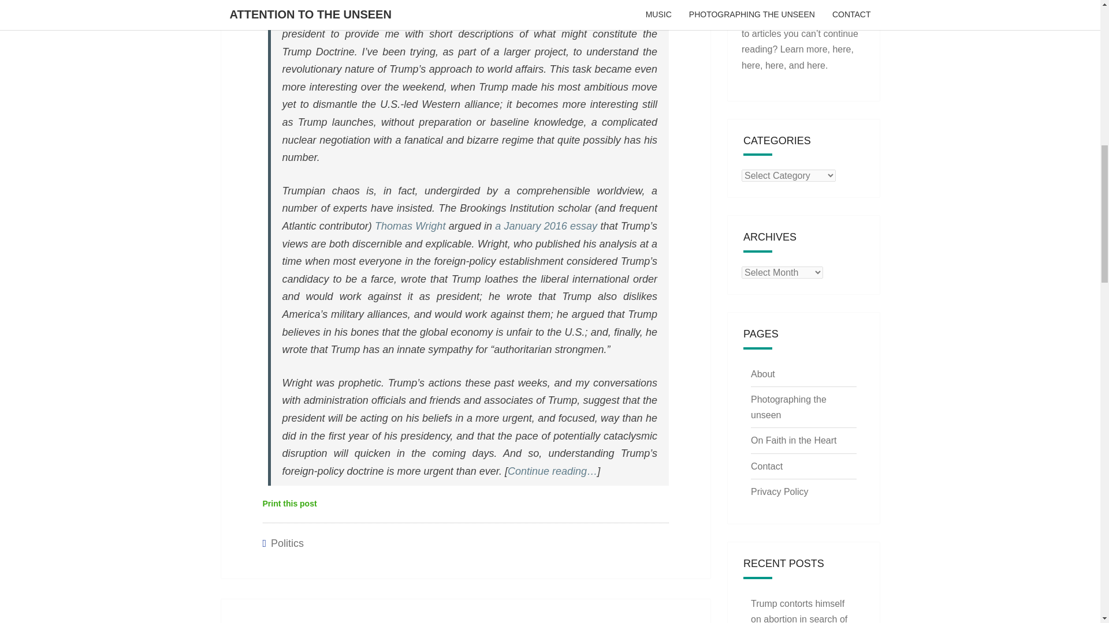 The height and width of the screenshot is (623, 1109). Describe the element at coordinates (546, 226) in the screenshot. I see `a January 2016 essay` at that location.